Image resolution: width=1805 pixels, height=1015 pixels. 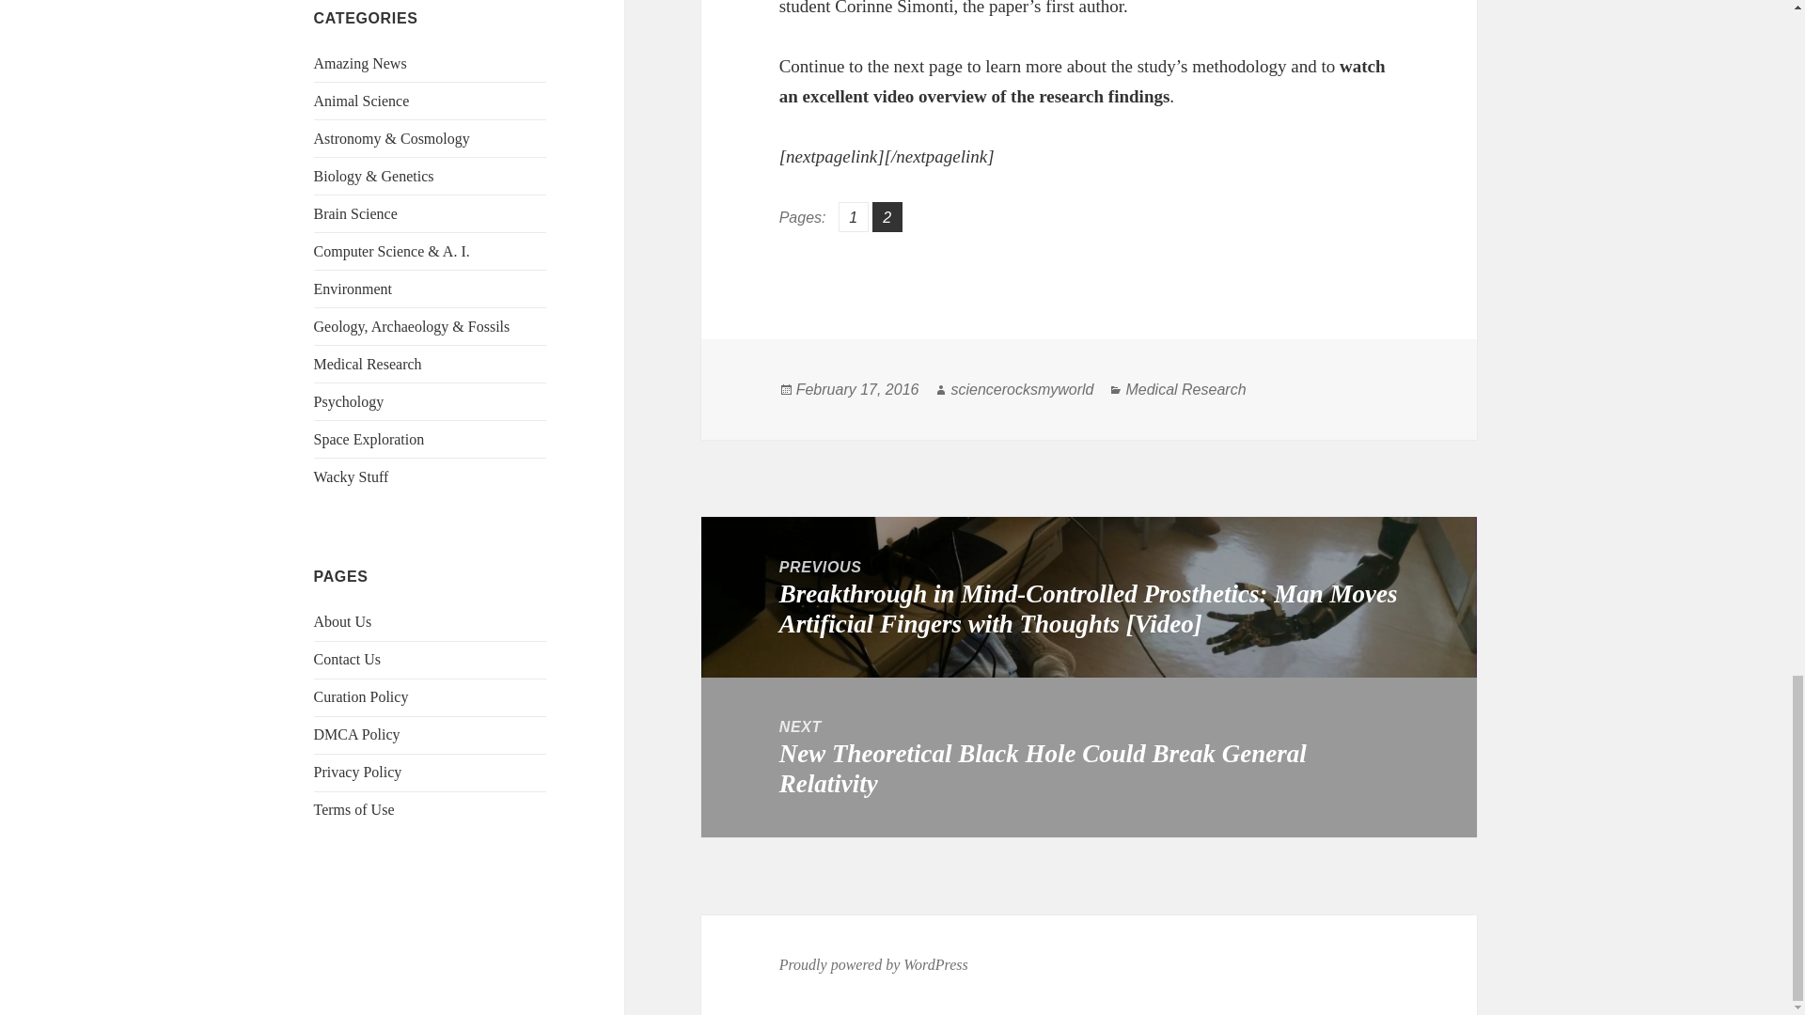 What do you see at coordinates (355, 214) in the screenshot?
I see `Brain Science` at bounding box center [355, 214].